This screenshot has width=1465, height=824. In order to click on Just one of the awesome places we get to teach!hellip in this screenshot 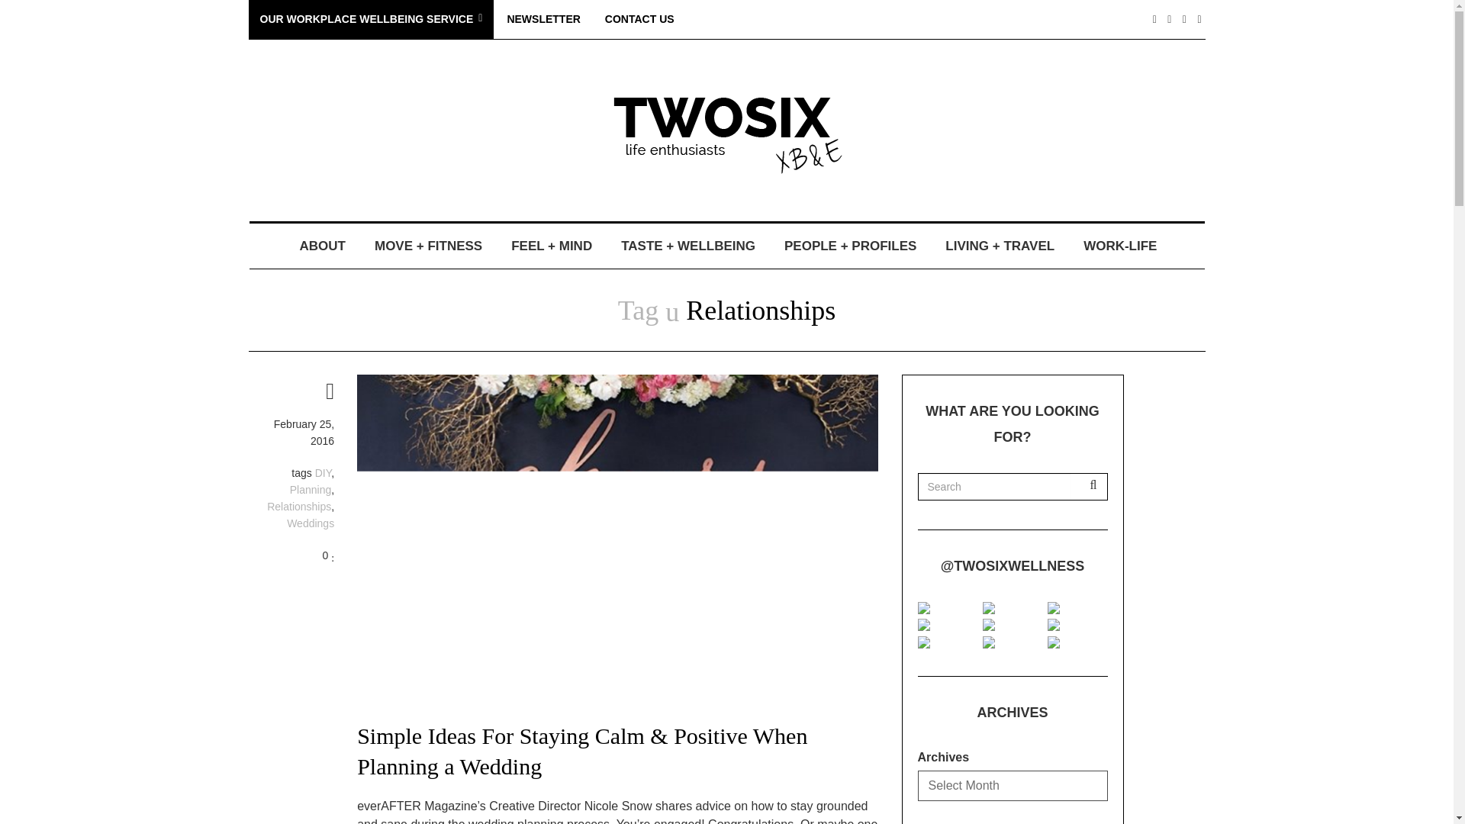, I will do `click(924, 625)`.